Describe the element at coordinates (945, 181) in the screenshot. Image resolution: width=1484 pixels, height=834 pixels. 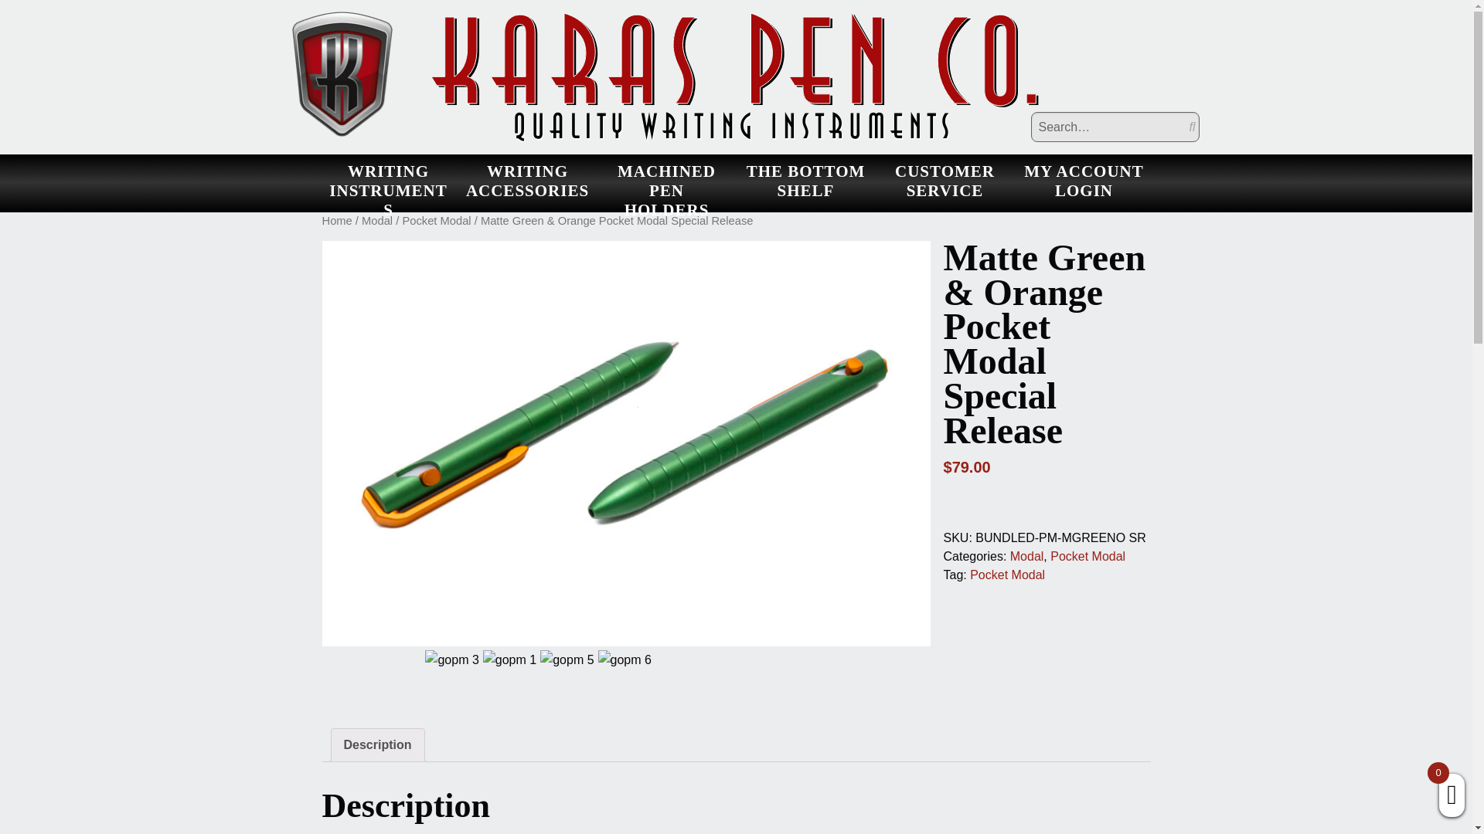
I see `CUSTOMER SERVICE` at that location.